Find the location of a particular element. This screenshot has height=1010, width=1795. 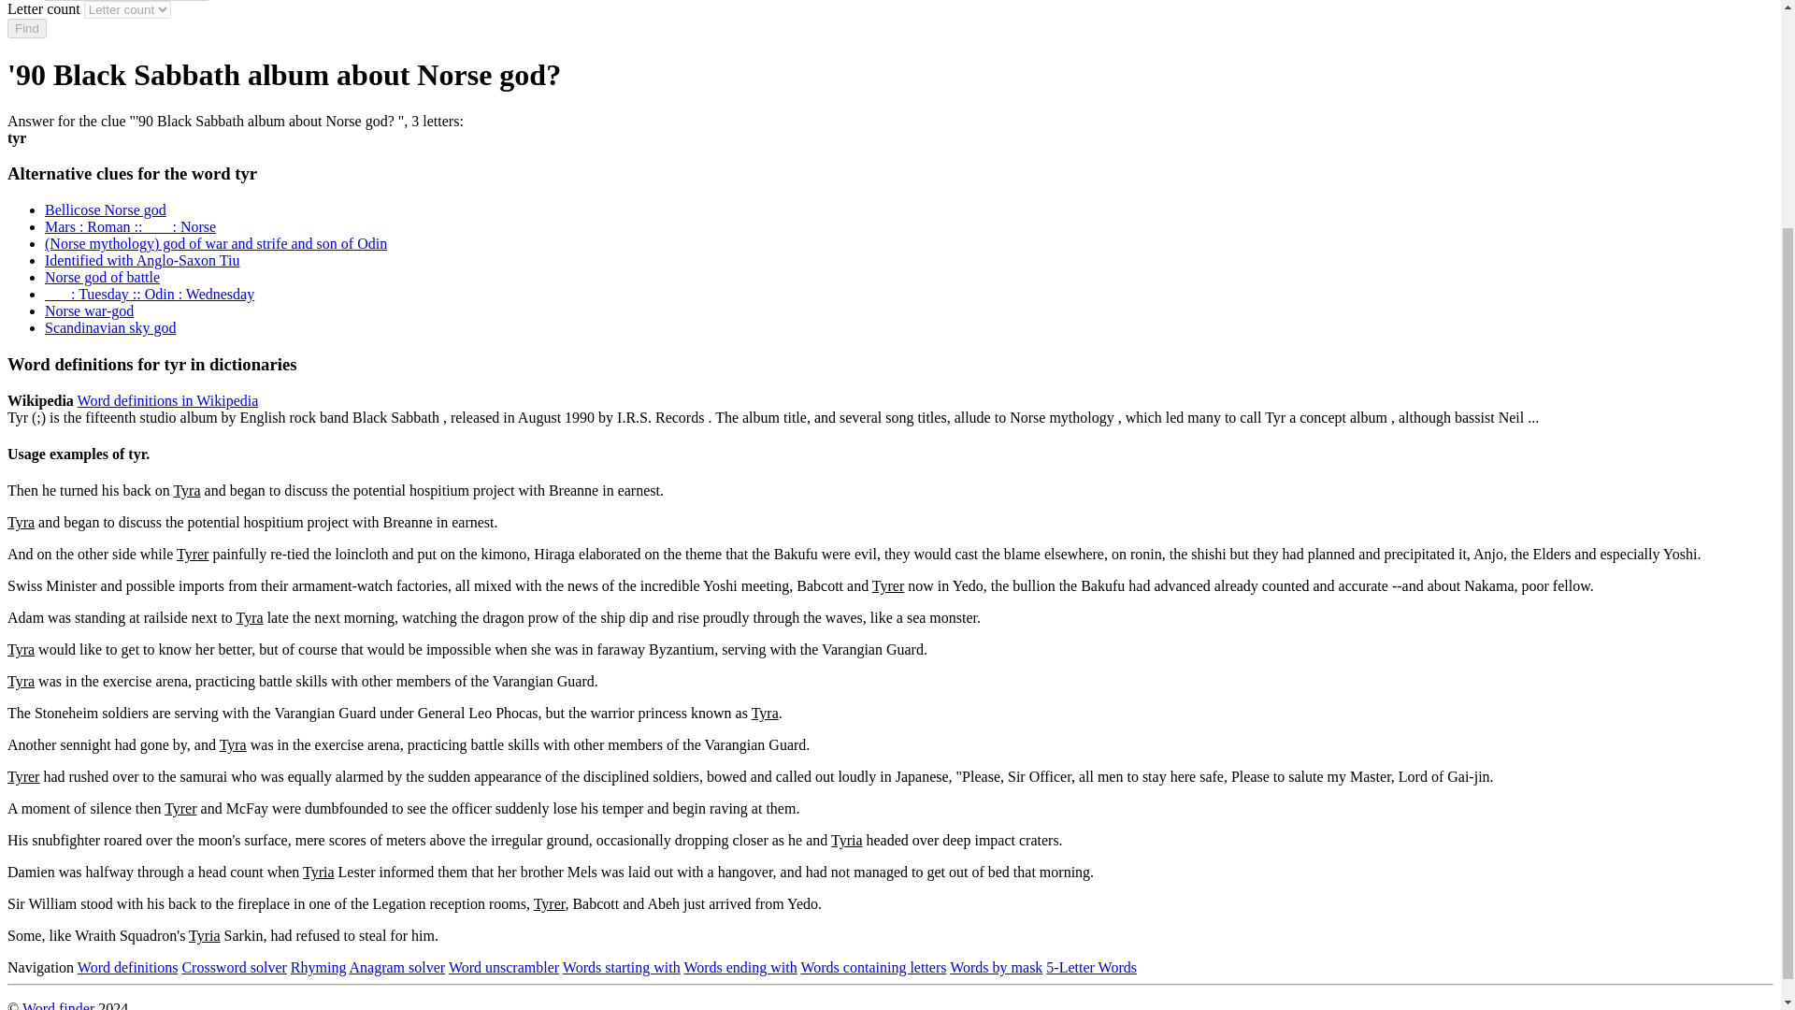

Identified with Anglo-Saxon Tiu is located at coordinates (142, 260).